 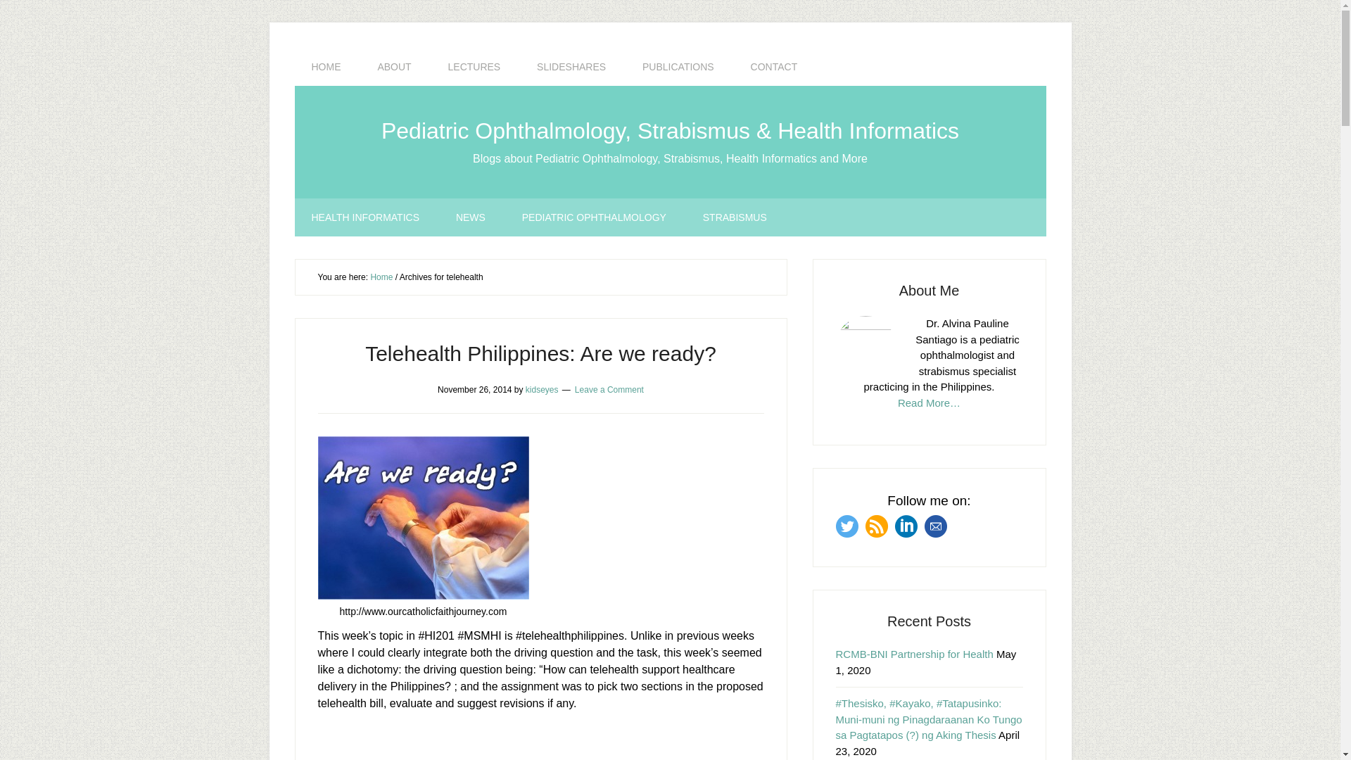 What do you see at coordinates (365, 217) in the screenshot?
I see `HEALTH INFORMATICS` at bounding box center [365, 217].